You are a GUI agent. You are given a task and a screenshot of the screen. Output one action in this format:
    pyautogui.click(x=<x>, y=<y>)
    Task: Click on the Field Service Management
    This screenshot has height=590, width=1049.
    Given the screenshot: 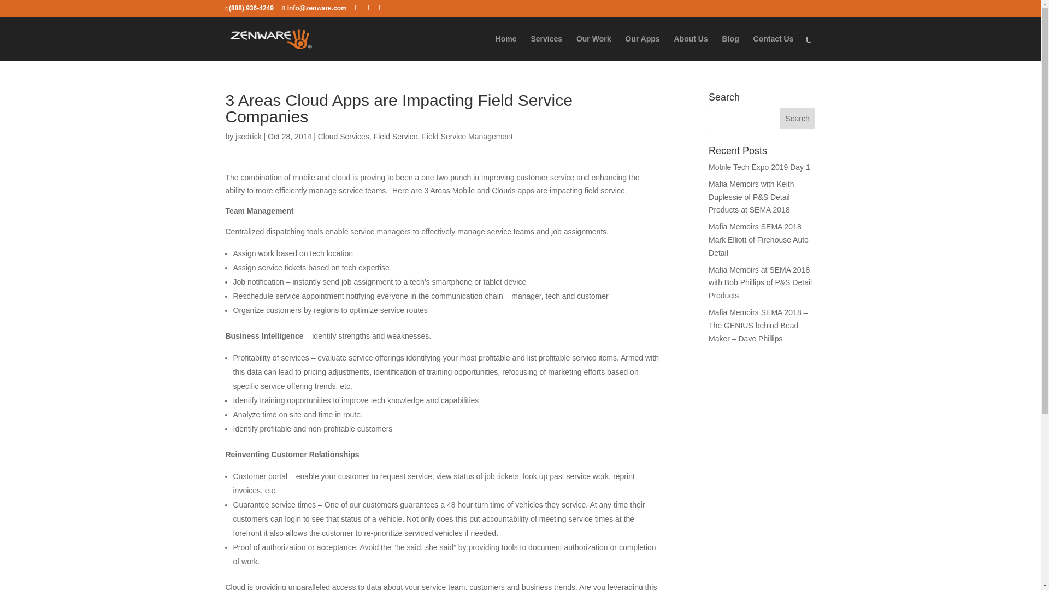 What is the action you would take?
    pyautogui.click(x=467, y=137)
    